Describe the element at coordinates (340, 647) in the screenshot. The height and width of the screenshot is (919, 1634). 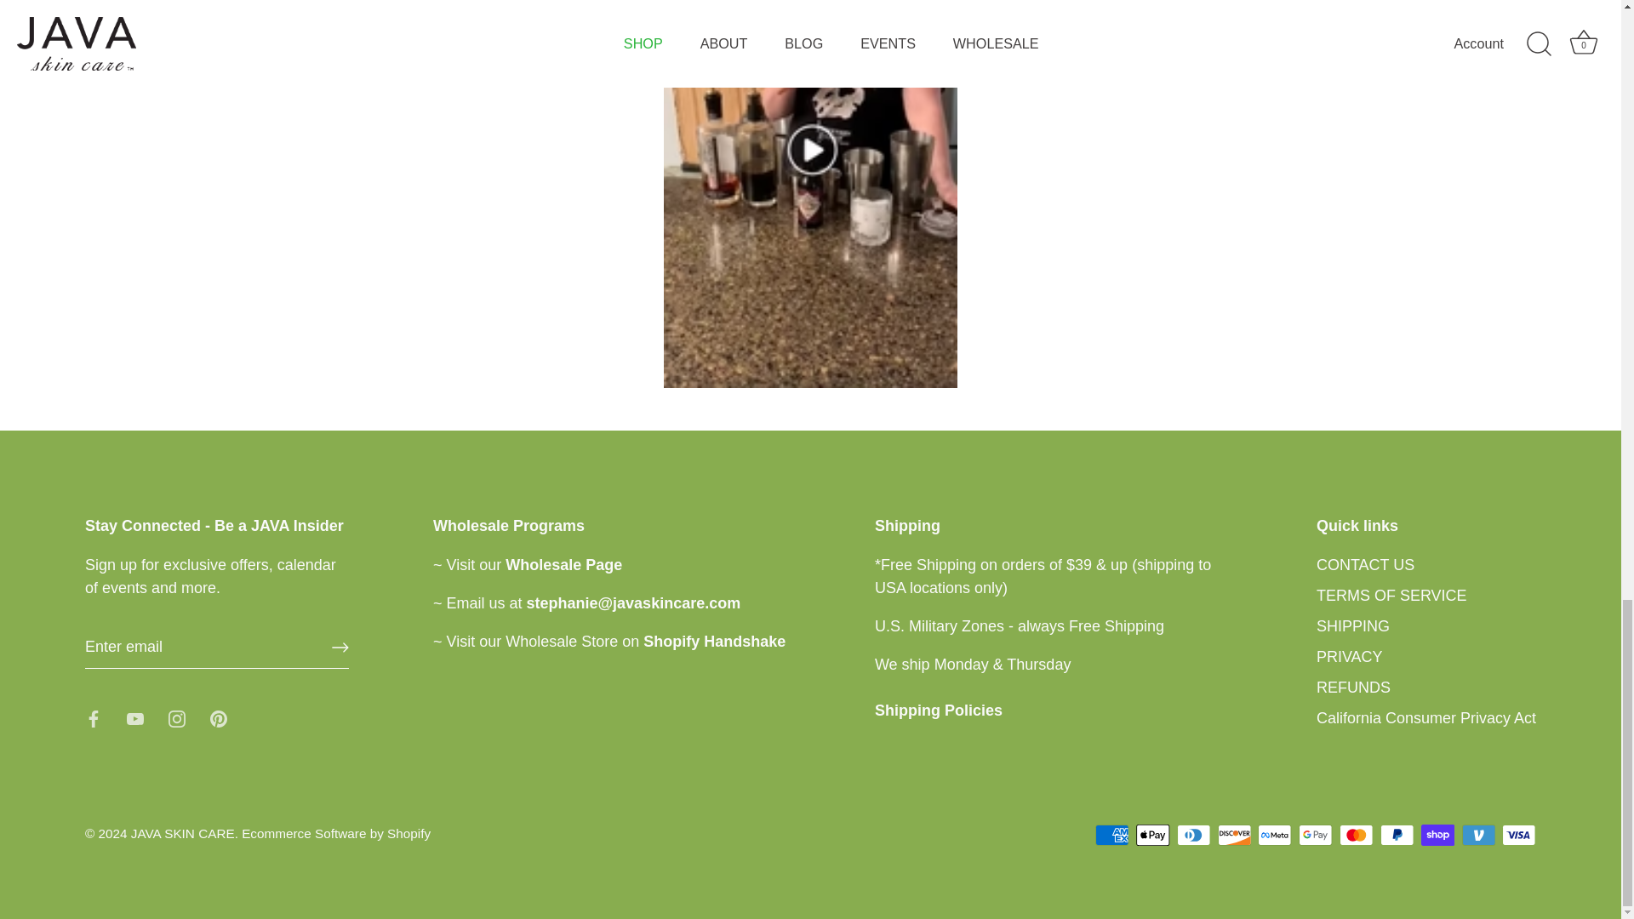
I see `RIGHT ARROW LONG` at that location.